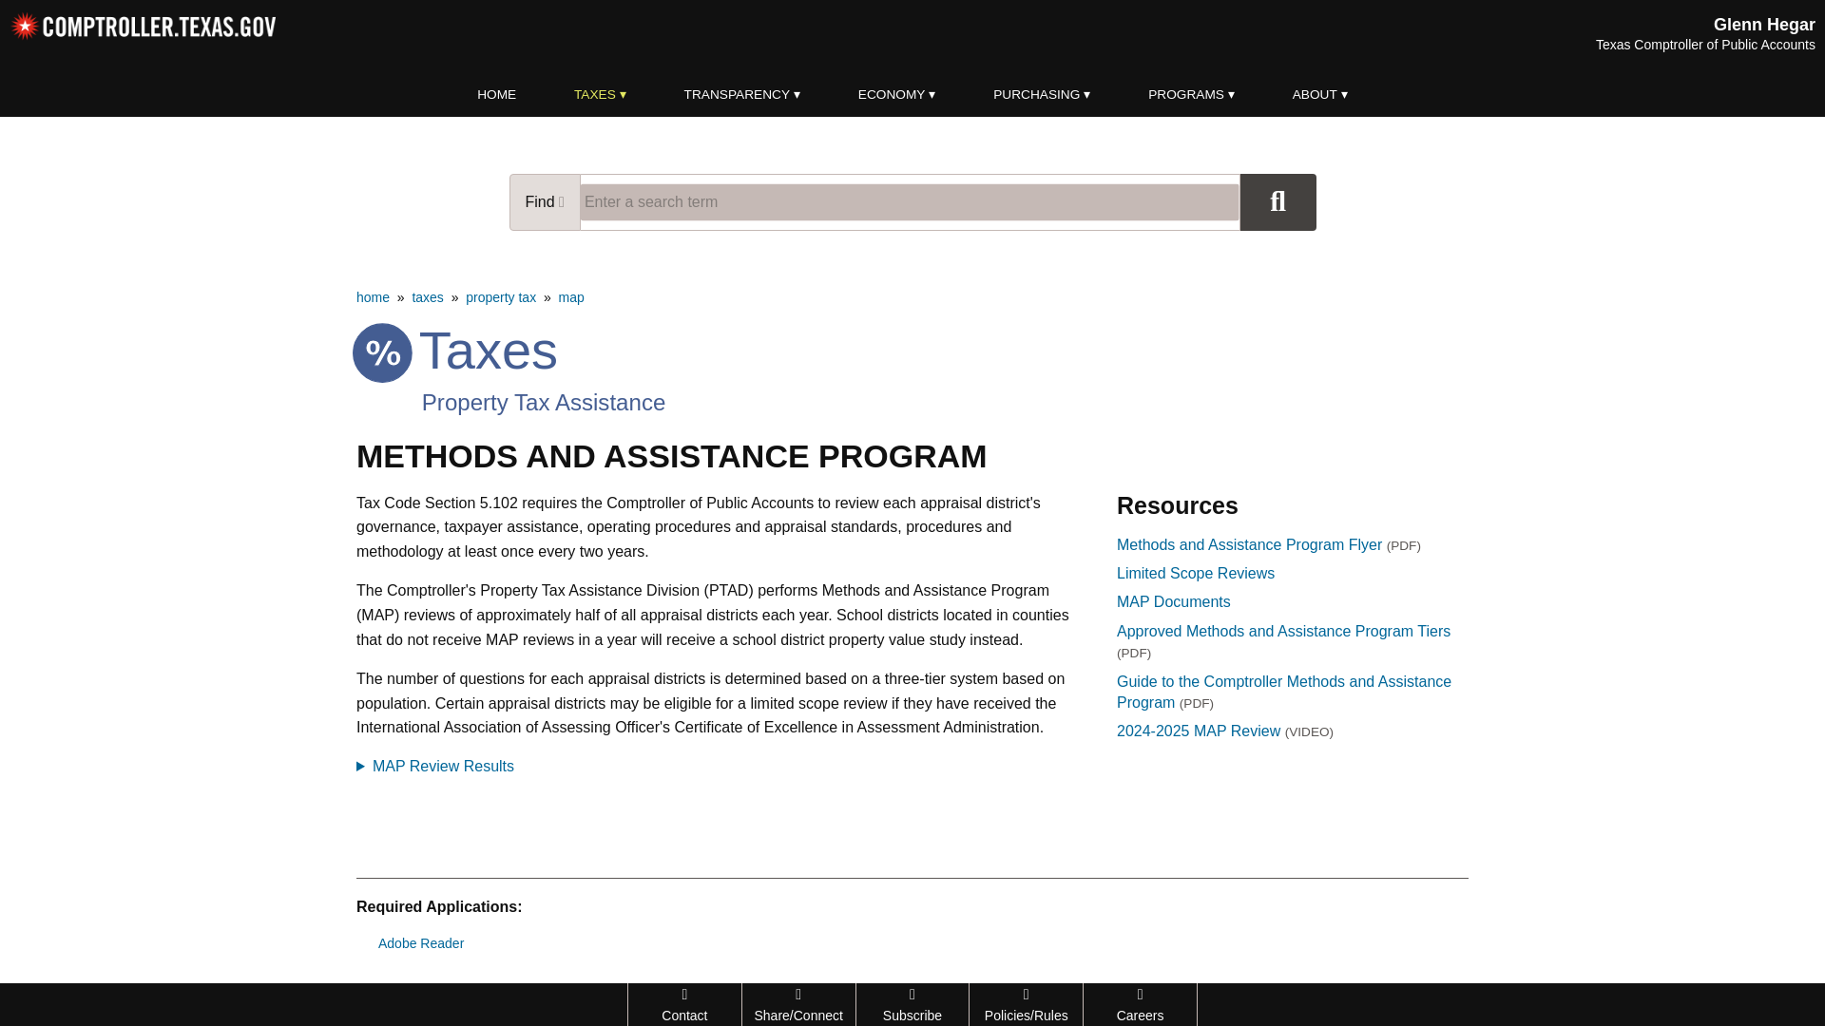 This screenshot has height=1026, width=1825. What do you see at coordinates (497, 95) in the screenshot?
I see `HOME` at bounding box center [497, 95].